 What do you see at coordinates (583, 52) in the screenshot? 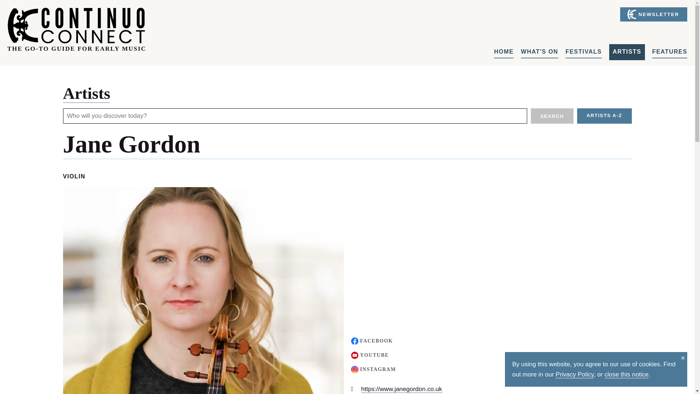
I see `FESTIVALS` at bounding box center [583, 52].